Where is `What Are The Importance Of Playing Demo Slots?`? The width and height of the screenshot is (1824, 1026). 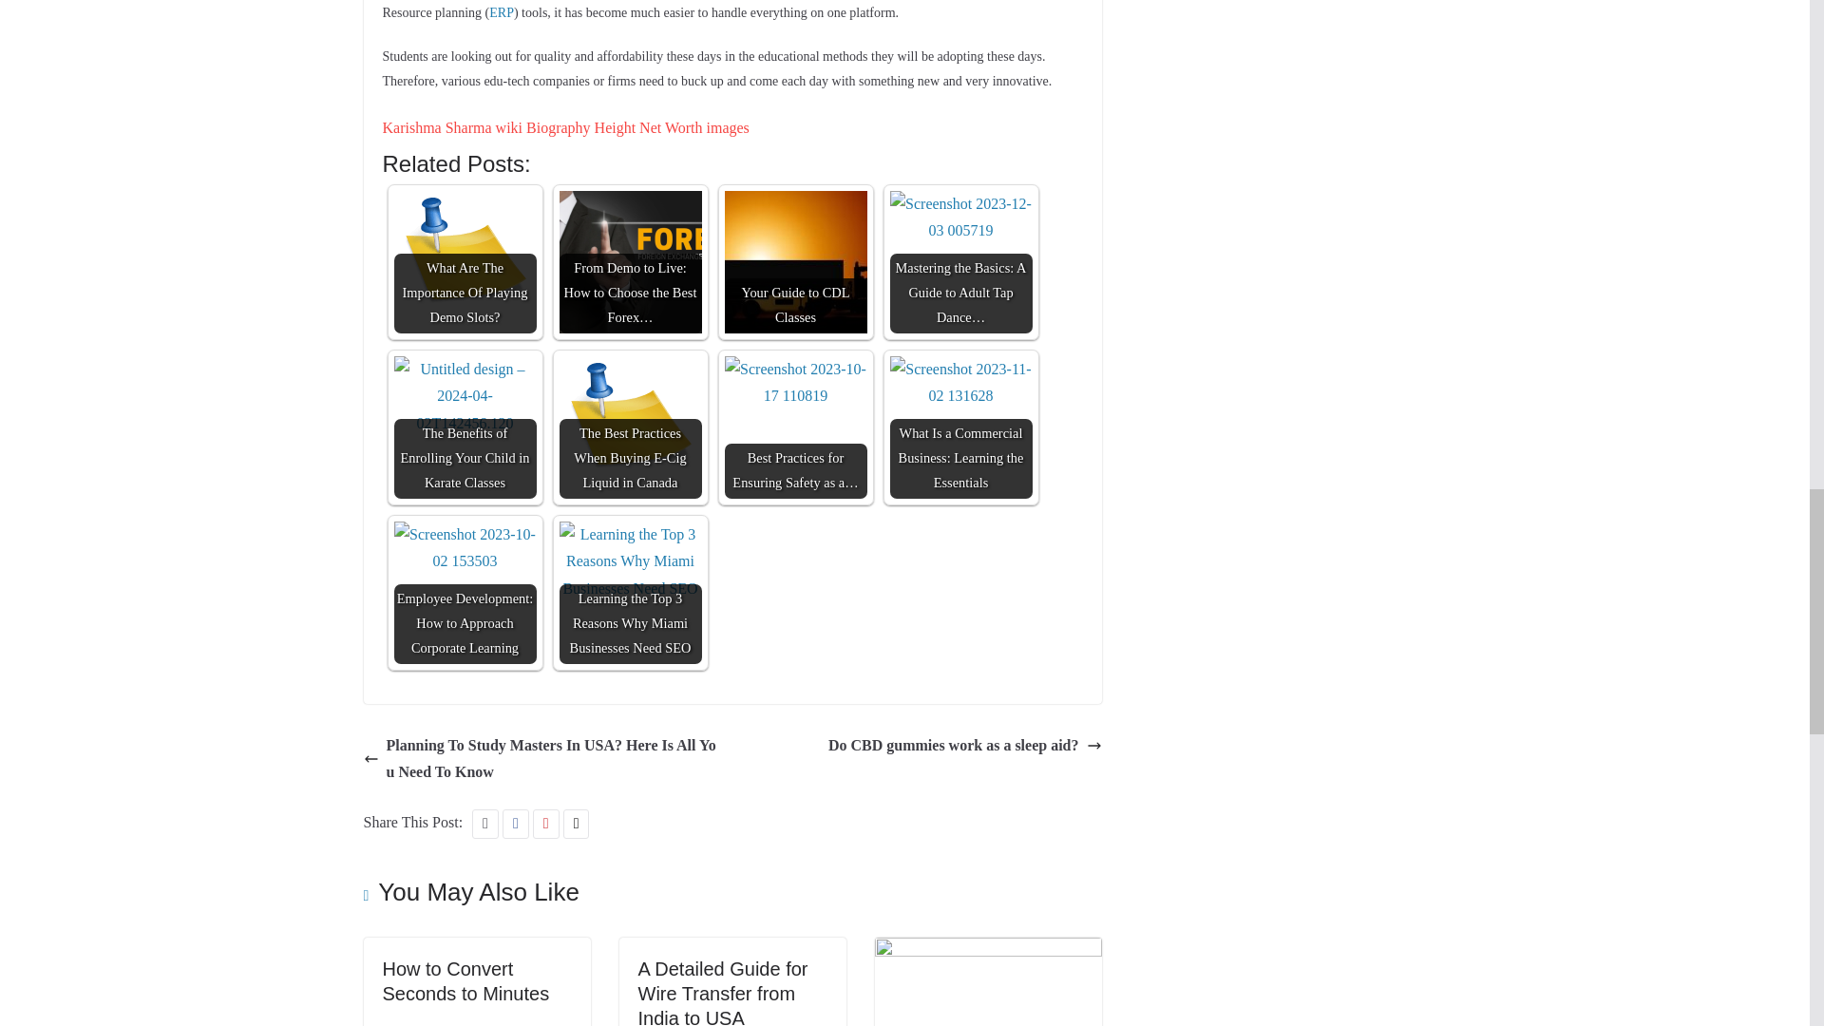
What Are The Importance Of Playing Demo Slots? is located at coordinates (465, 262).